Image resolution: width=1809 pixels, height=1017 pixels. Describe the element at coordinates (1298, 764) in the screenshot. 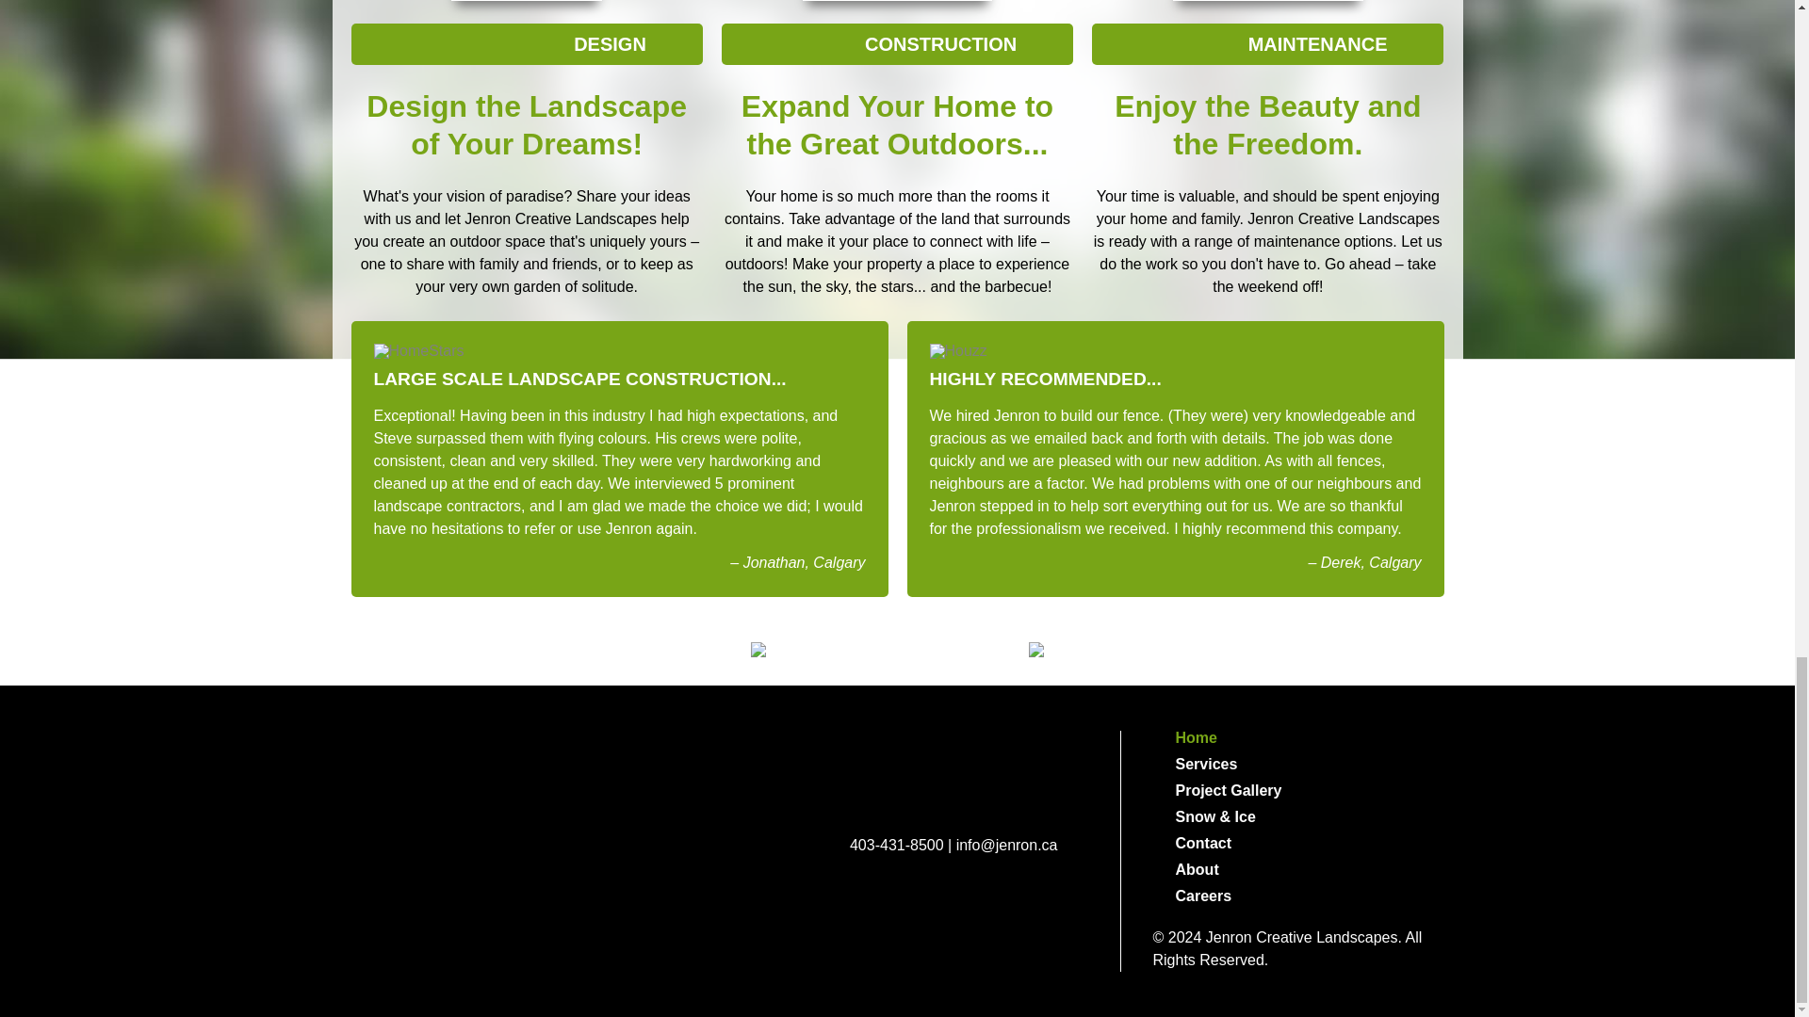

I see `Services` at that location.